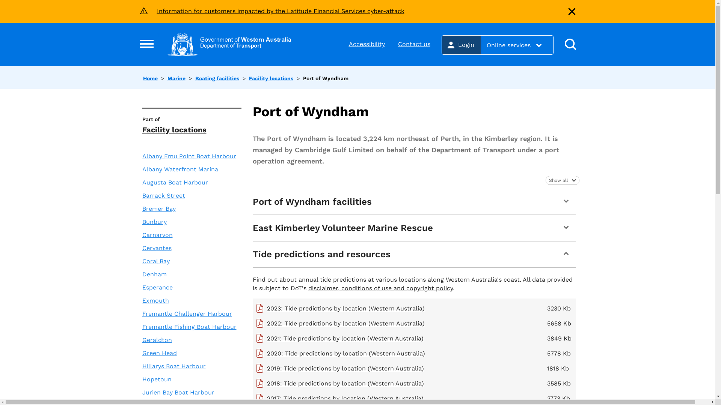 Image resolution: width=721 pixels, height=405 pixels. Describe the element at coordinates (180, 169) in the screenshot. I see `Albany Waterfront Marina` at that location.